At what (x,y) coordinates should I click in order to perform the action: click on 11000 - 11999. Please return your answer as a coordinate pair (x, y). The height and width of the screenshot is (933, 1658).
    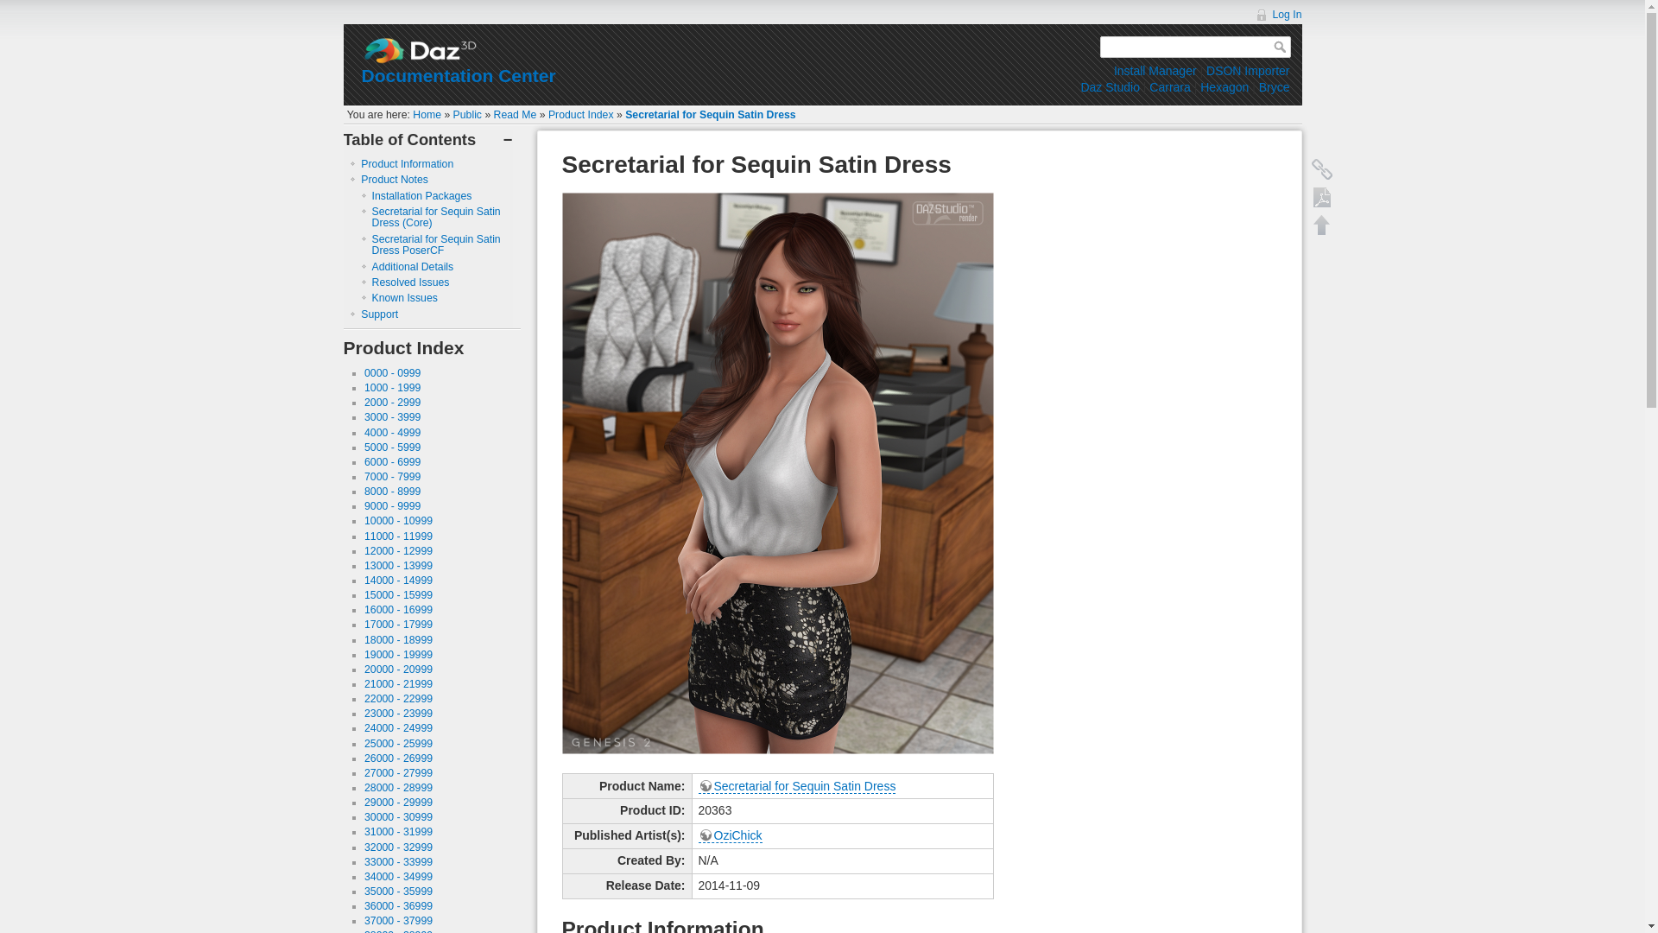
    Looking at the image, I should click on (399, 536).